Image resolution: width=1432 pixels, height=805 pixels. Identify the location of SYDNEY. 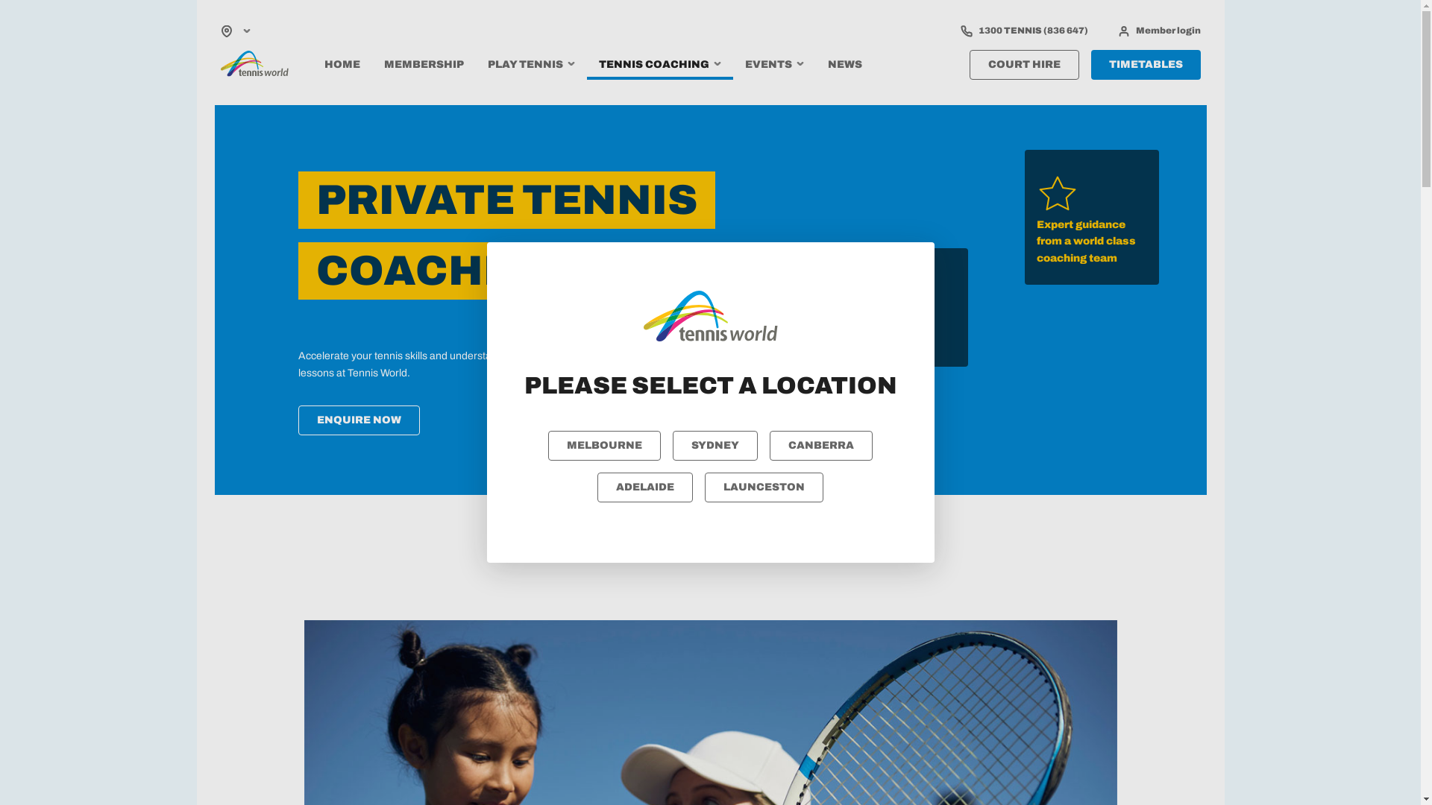
(715, 446).